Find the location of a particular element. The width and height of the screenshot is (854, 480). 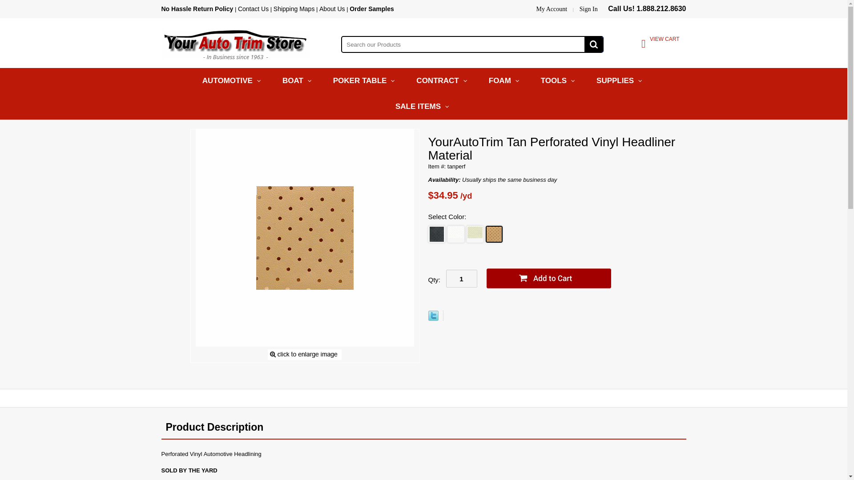

My Account is located at coordinates (551, 9).